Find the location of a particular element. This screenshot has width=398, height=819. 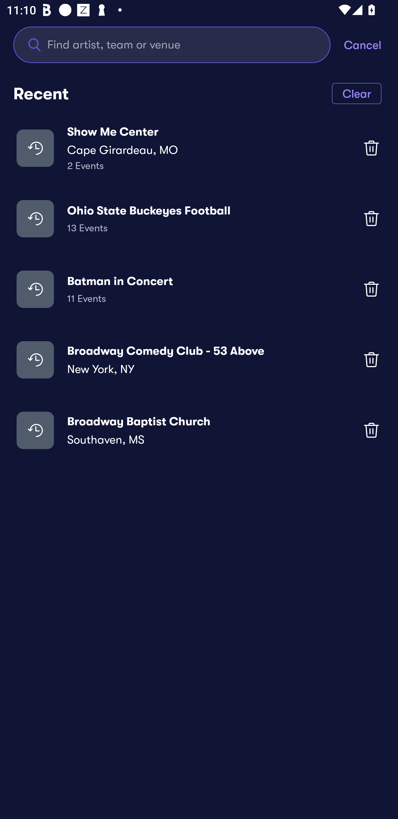

Show Me Center Cape Girardeau, MO 2 Events is located at coordinates (199, 148).